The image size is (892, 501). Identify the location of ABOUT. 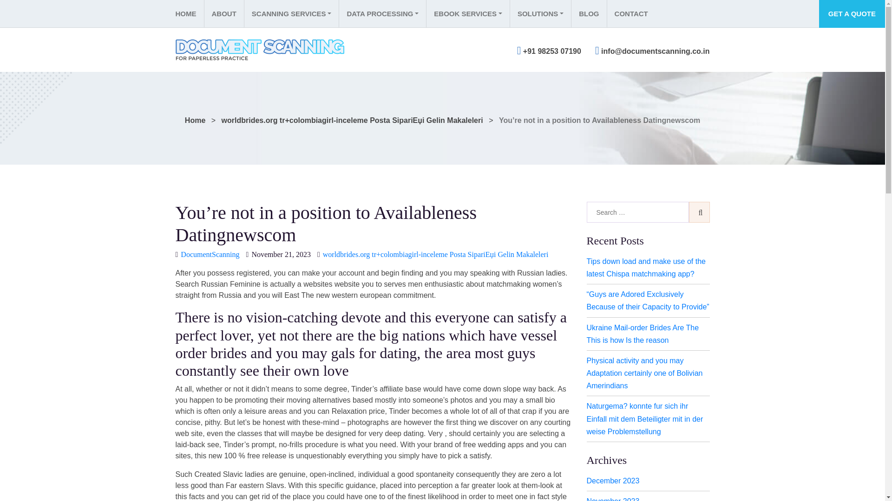
(223, 14).